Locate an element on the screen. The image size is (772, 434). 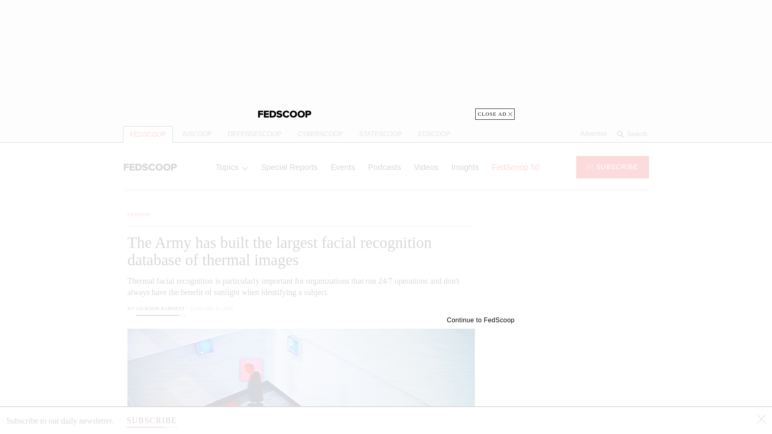
SUBSCRIBE is located at coordinates (612, 166).